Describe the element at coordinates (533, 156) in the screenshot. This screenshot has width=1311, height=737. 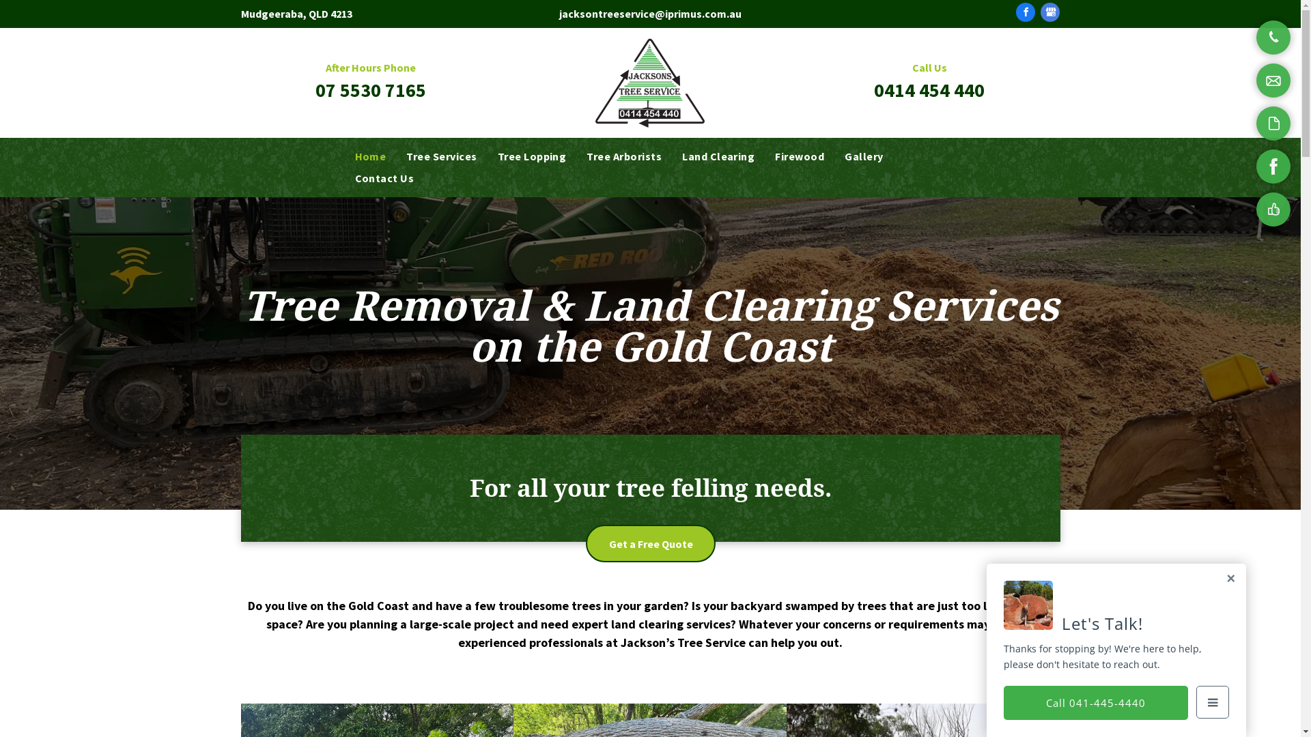
I see `Tree Lopping` at that location.